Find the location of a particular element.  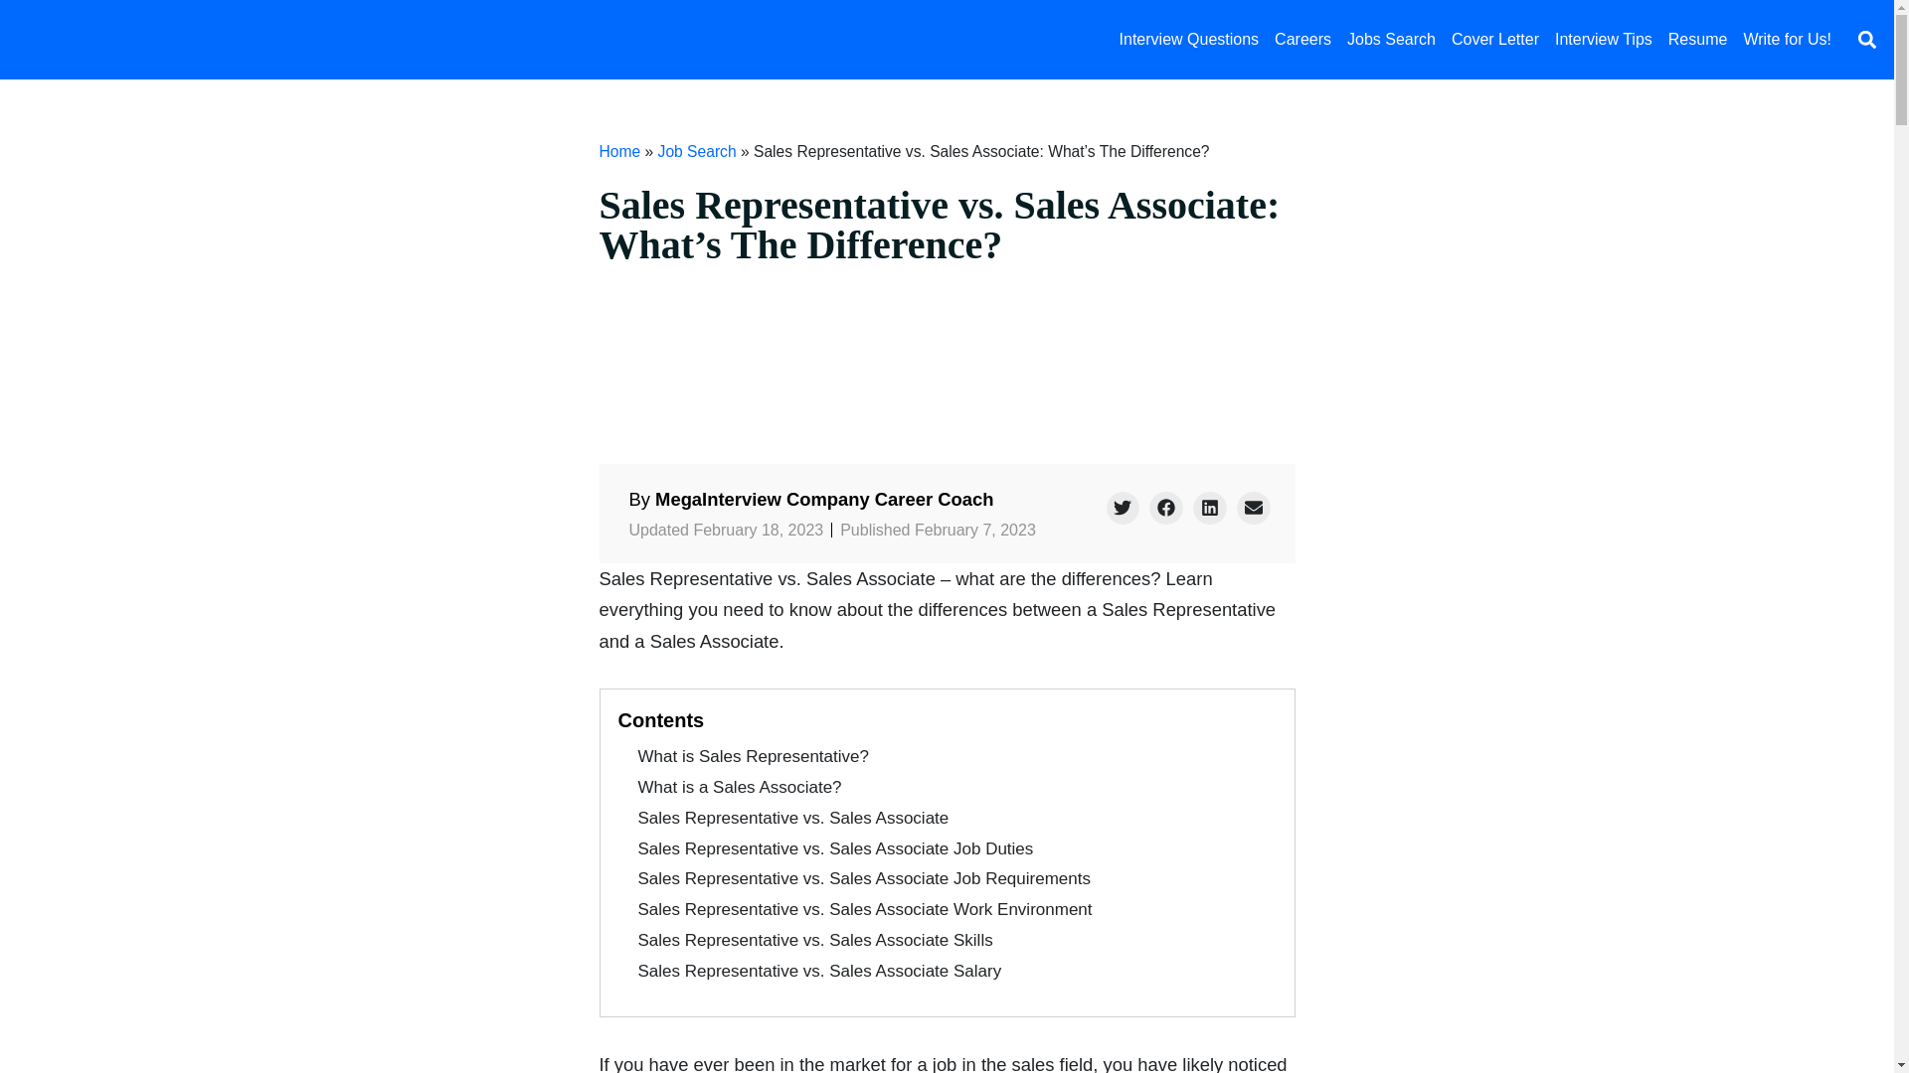

Jobs Search is located at coordinates (1391, 40).